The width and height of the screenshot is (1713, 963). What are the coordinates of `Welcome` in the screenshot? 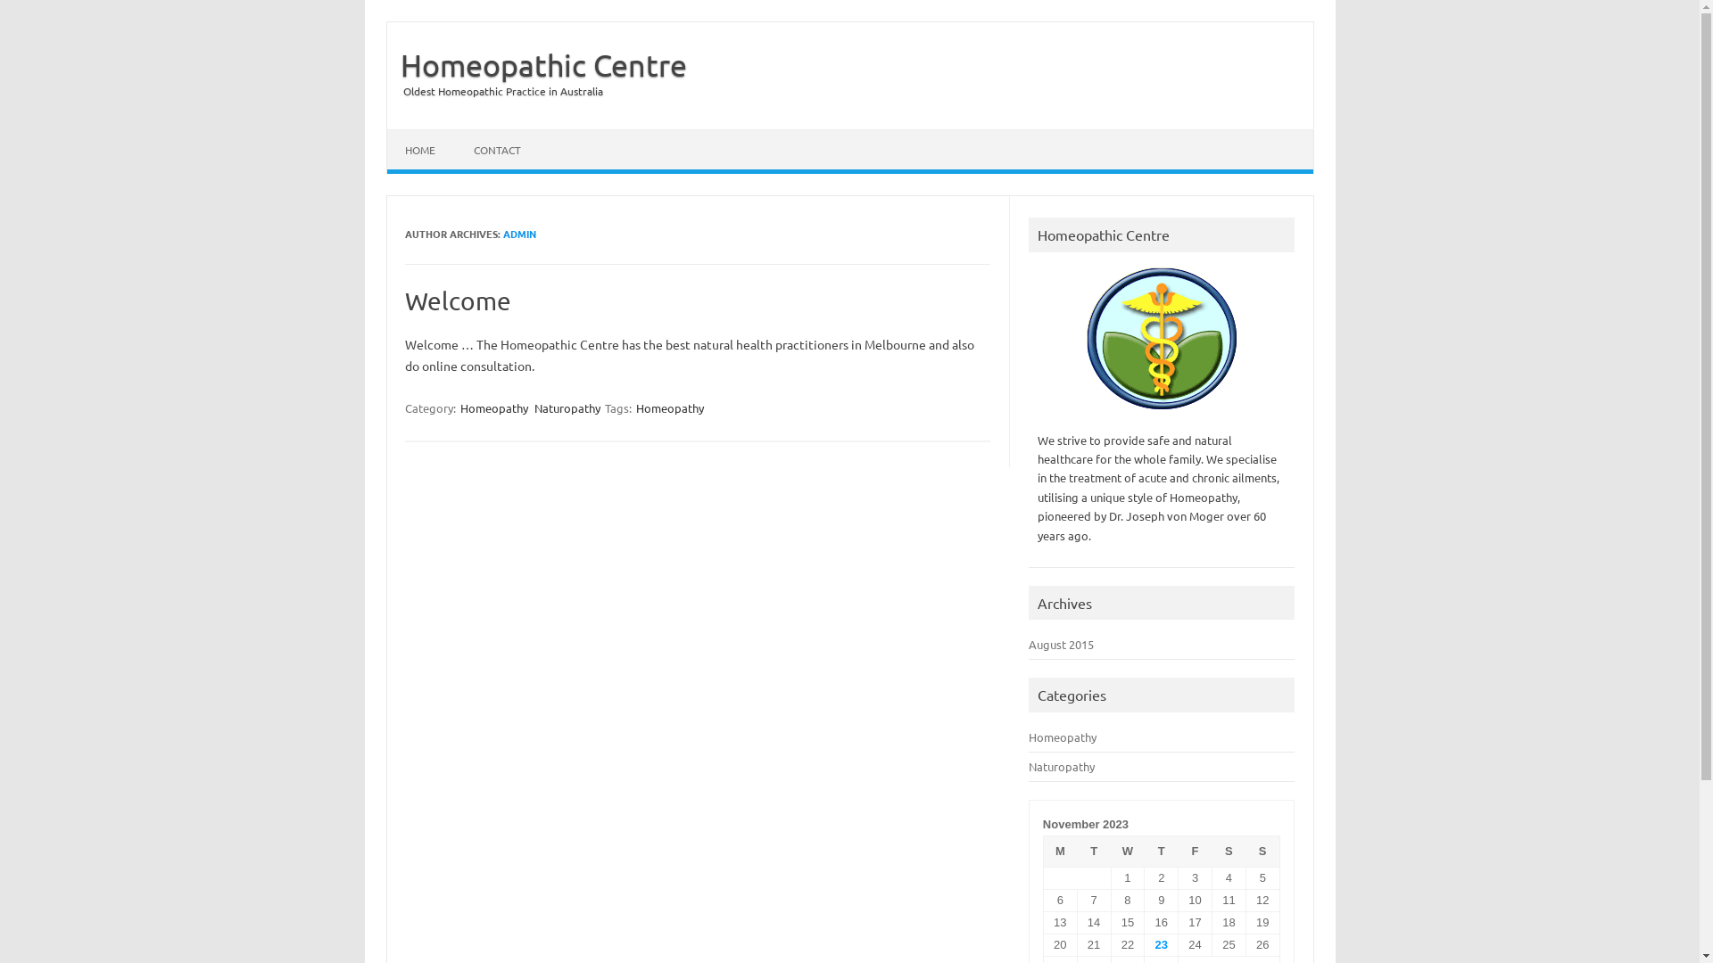 It's located at (459, 301).